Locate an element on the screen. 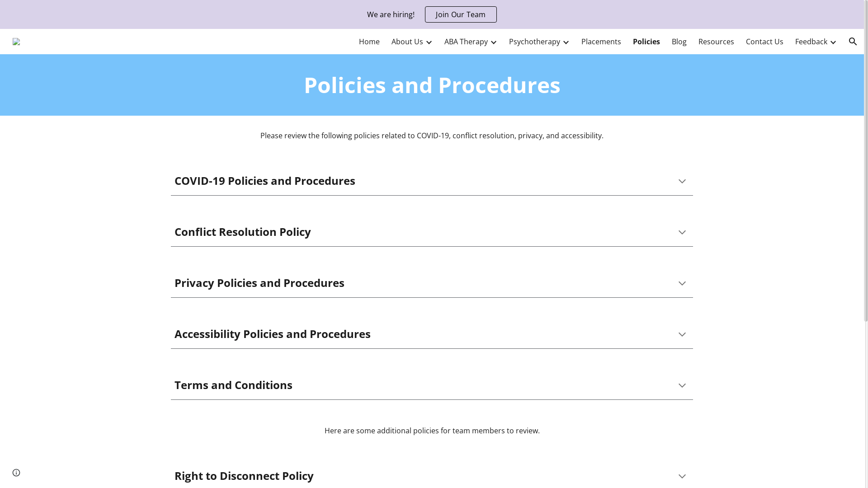 The image size is (868, 488). Blog is located at coordinates (679, 42).